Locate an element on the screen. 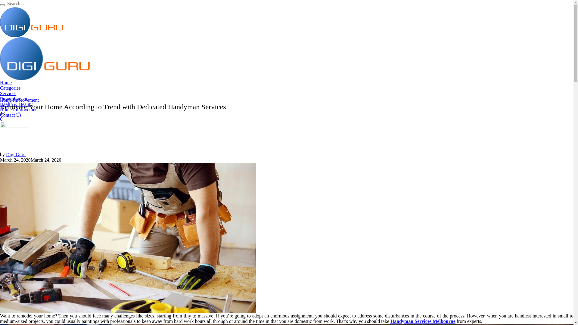 The width and height of the screenshot is (578, 325). Services is located at coordinates (8, 93).